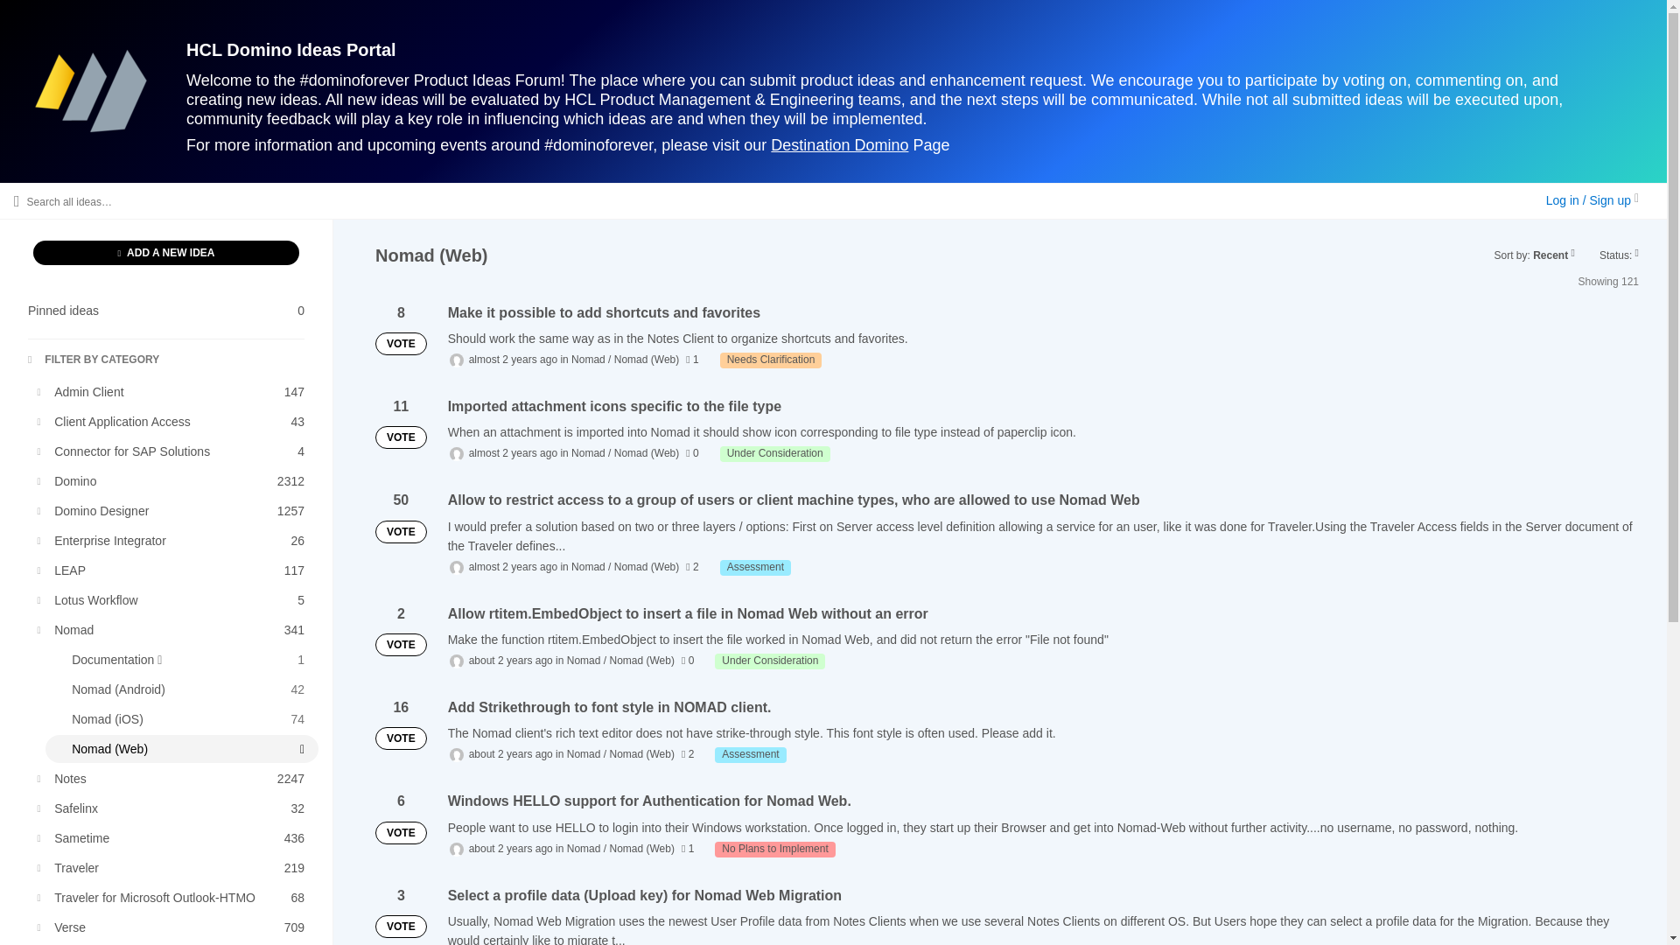 Image resolution: width=1680 pixels, height=945 pixels. I want to click on Assessment, so click(756, 567).